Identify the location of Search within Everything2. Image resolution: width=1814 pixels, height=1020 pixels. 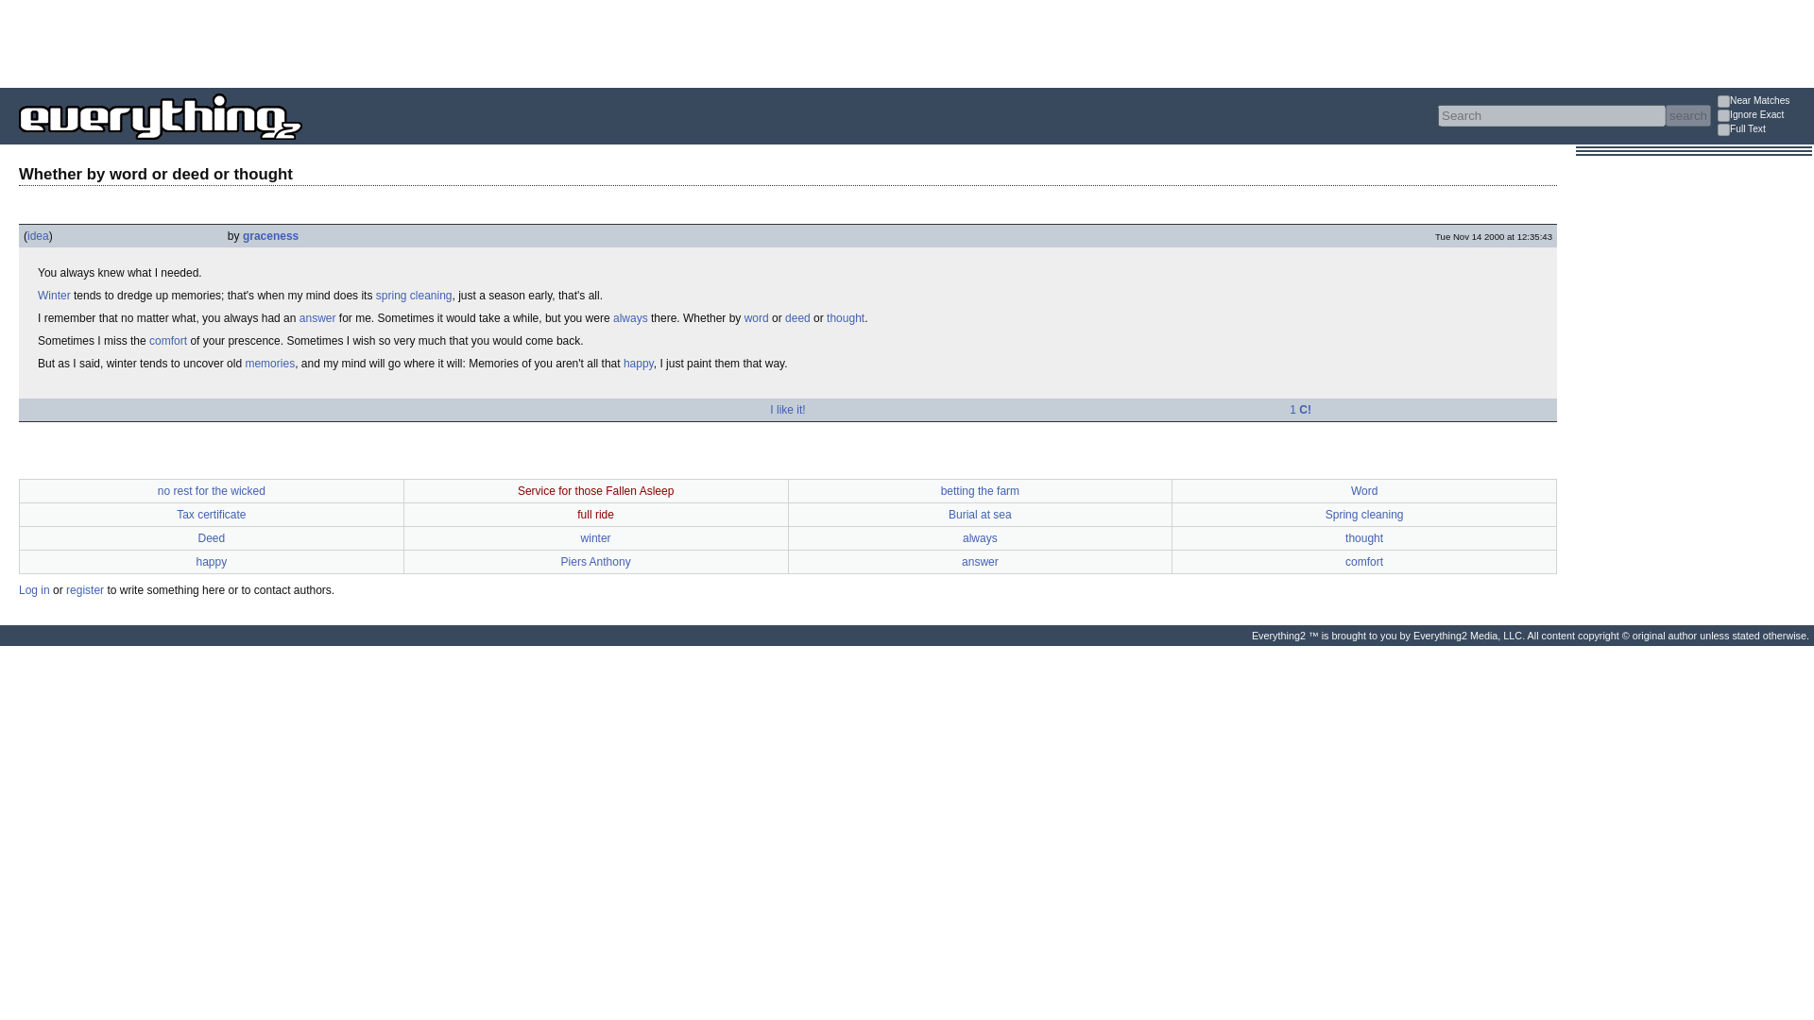
(1687, 115).